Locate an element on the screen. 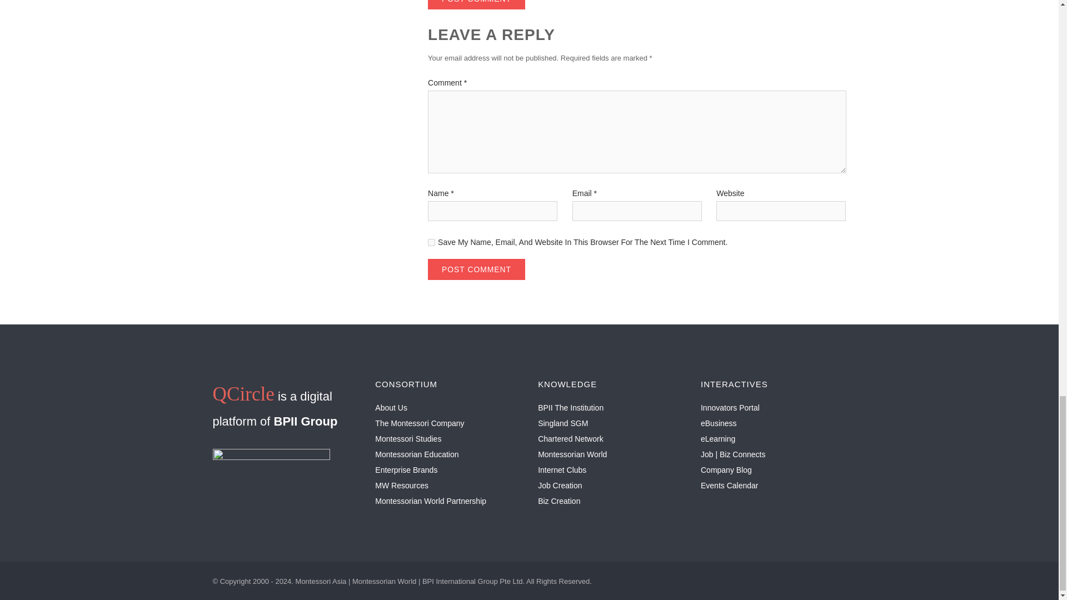  yes is located at coordinates (431, 242).